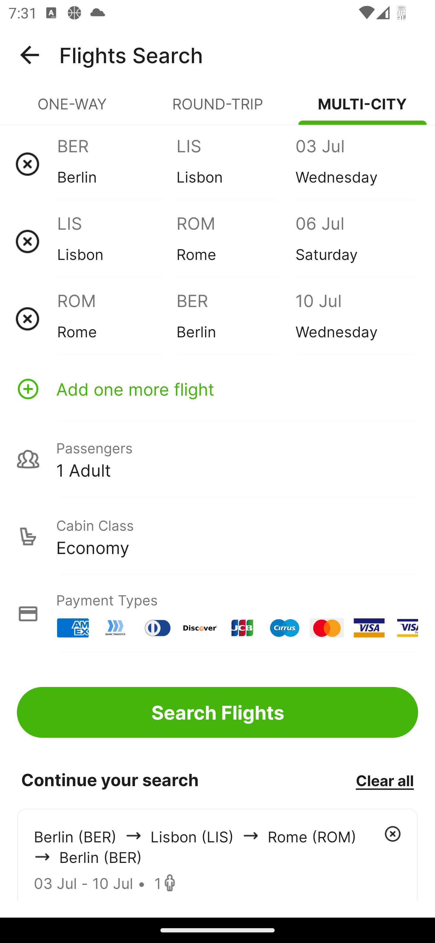 The width and height of the screenshot is (435, 943). I want to click on 03 Jul Wednesday, so click(355, 164).